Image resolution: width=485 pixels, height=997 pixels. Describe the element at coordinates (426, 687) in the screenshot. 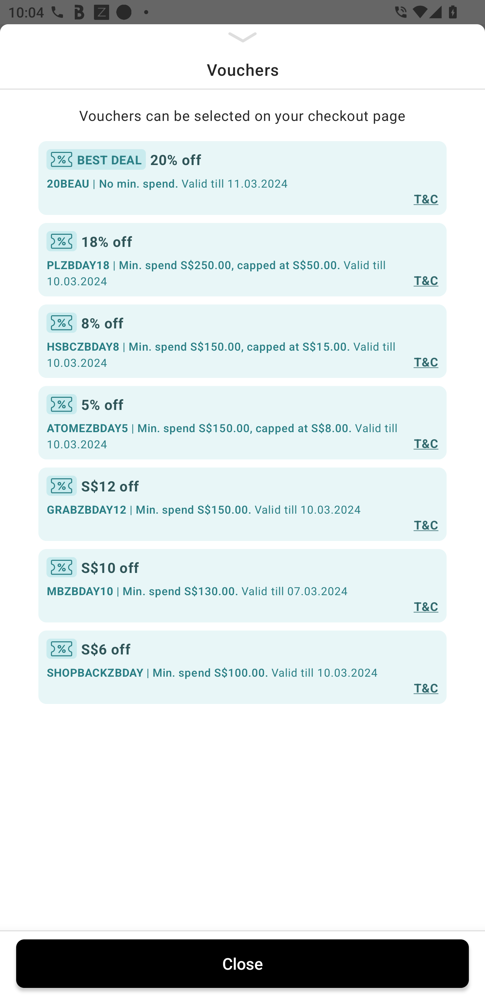

I see `T&C` at that location.